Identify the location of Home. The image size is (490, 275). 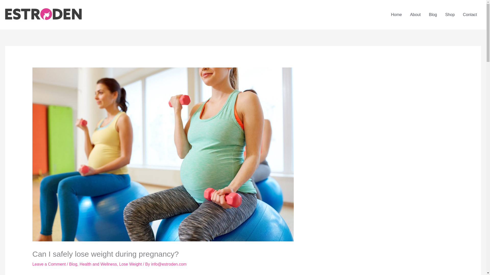
(397, 15).